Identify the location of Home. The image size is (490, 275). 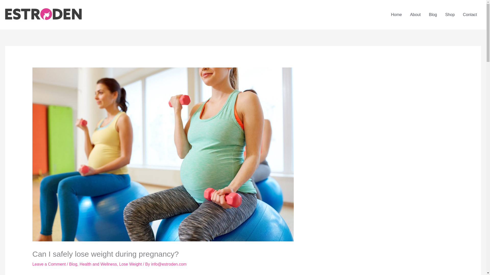
(397, 15).